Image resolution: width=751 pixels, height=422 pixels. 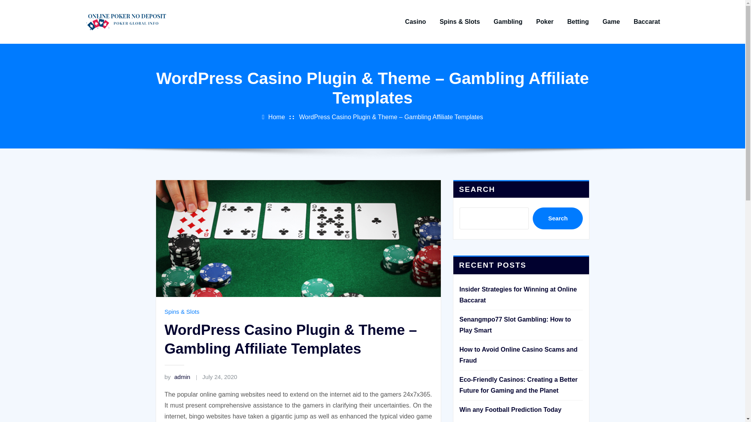 I want to click on by admin, so click(x=177, y=377).